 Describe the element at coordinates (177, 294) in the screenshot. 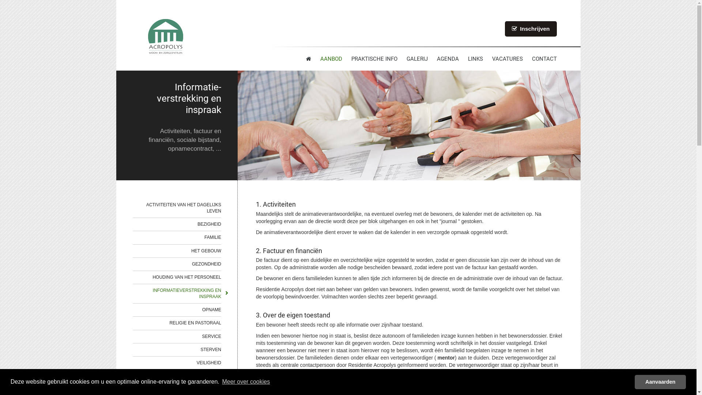

I see `INFORMATIEVERSTREKKING EN INSPRAAK` at that location.